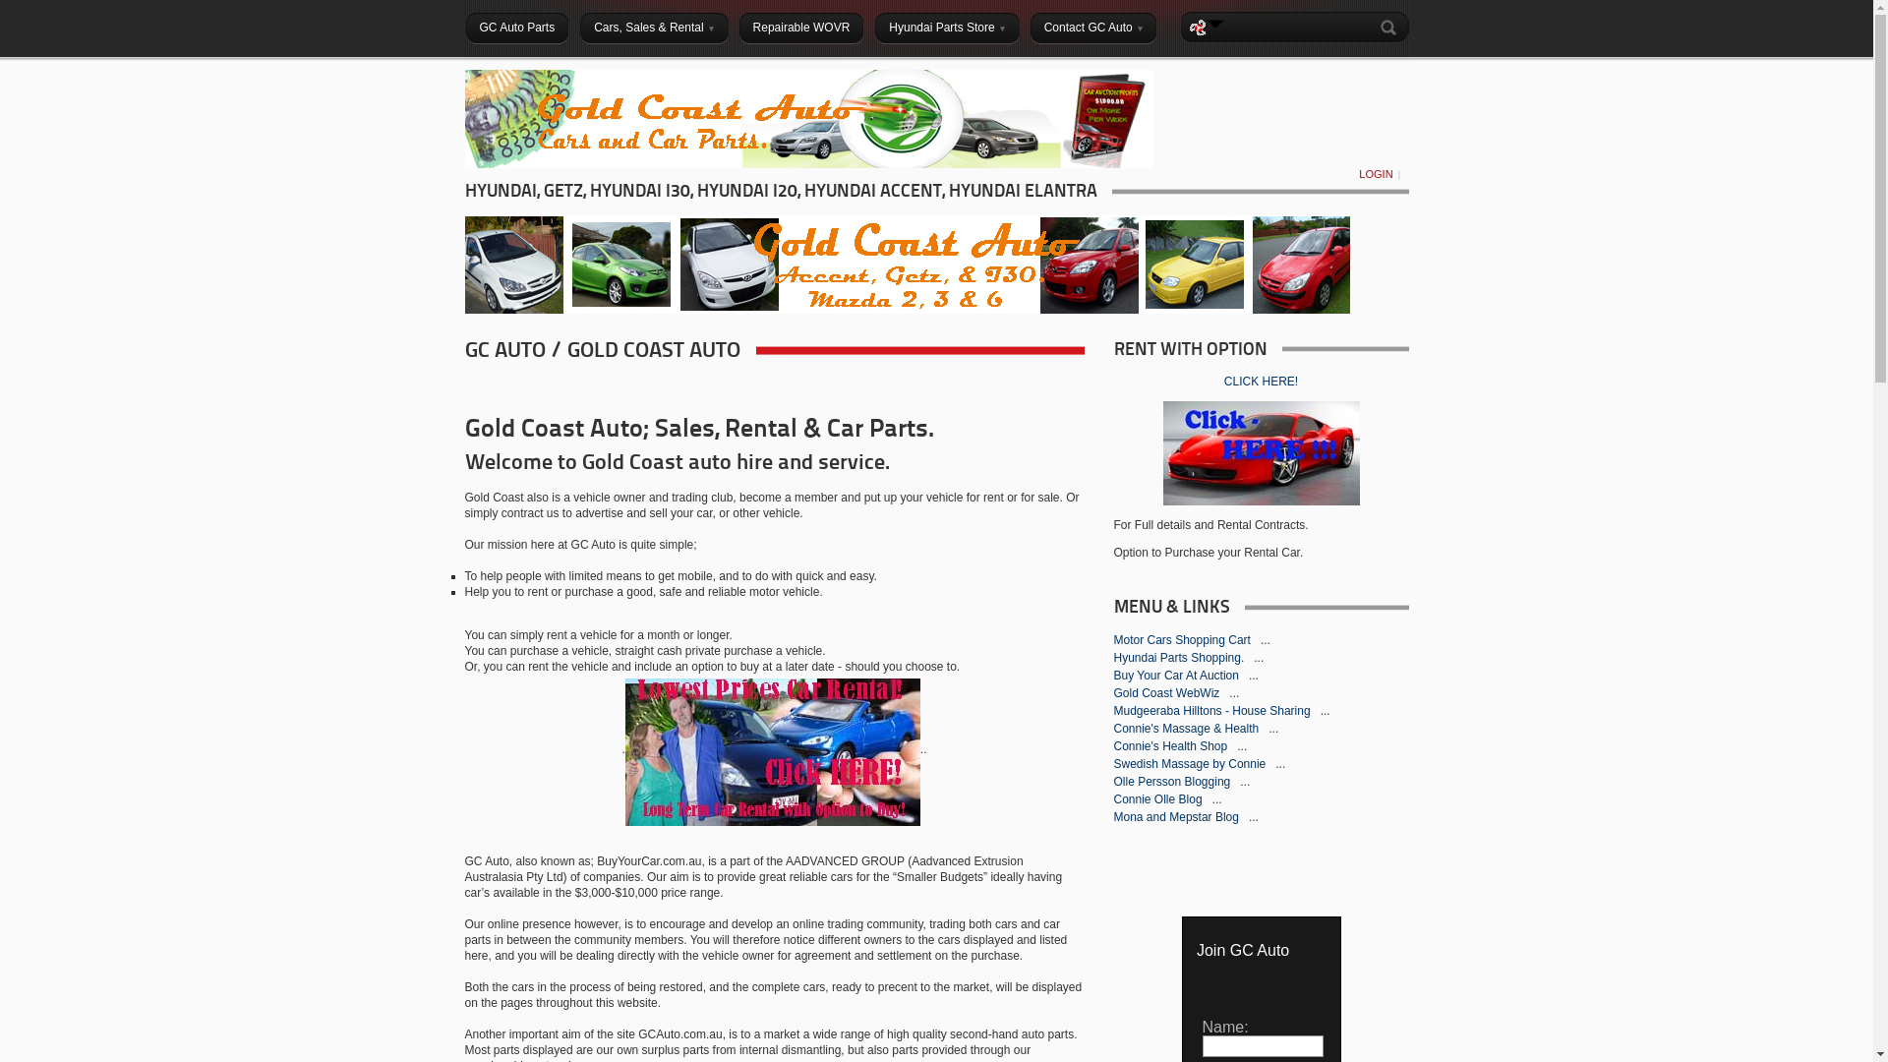 Image resolution: width=1888 pixels, height=1062 pixels. Describe the element at coordinates (1215, 24) in the screenshot. I see `Select the search type` at that location.